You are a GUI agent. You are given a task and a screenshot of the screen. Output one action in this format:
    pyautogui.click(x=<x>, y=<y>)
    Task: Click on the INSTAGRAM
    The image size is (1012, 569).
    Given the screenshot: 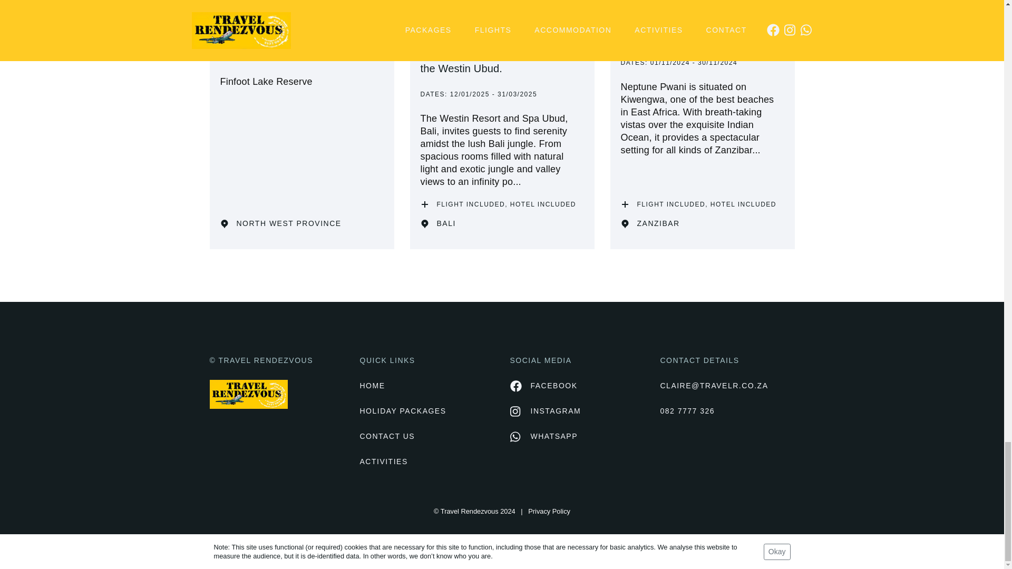 What is the action you would take?
    pyautogui.click(x=545, y=411)
    